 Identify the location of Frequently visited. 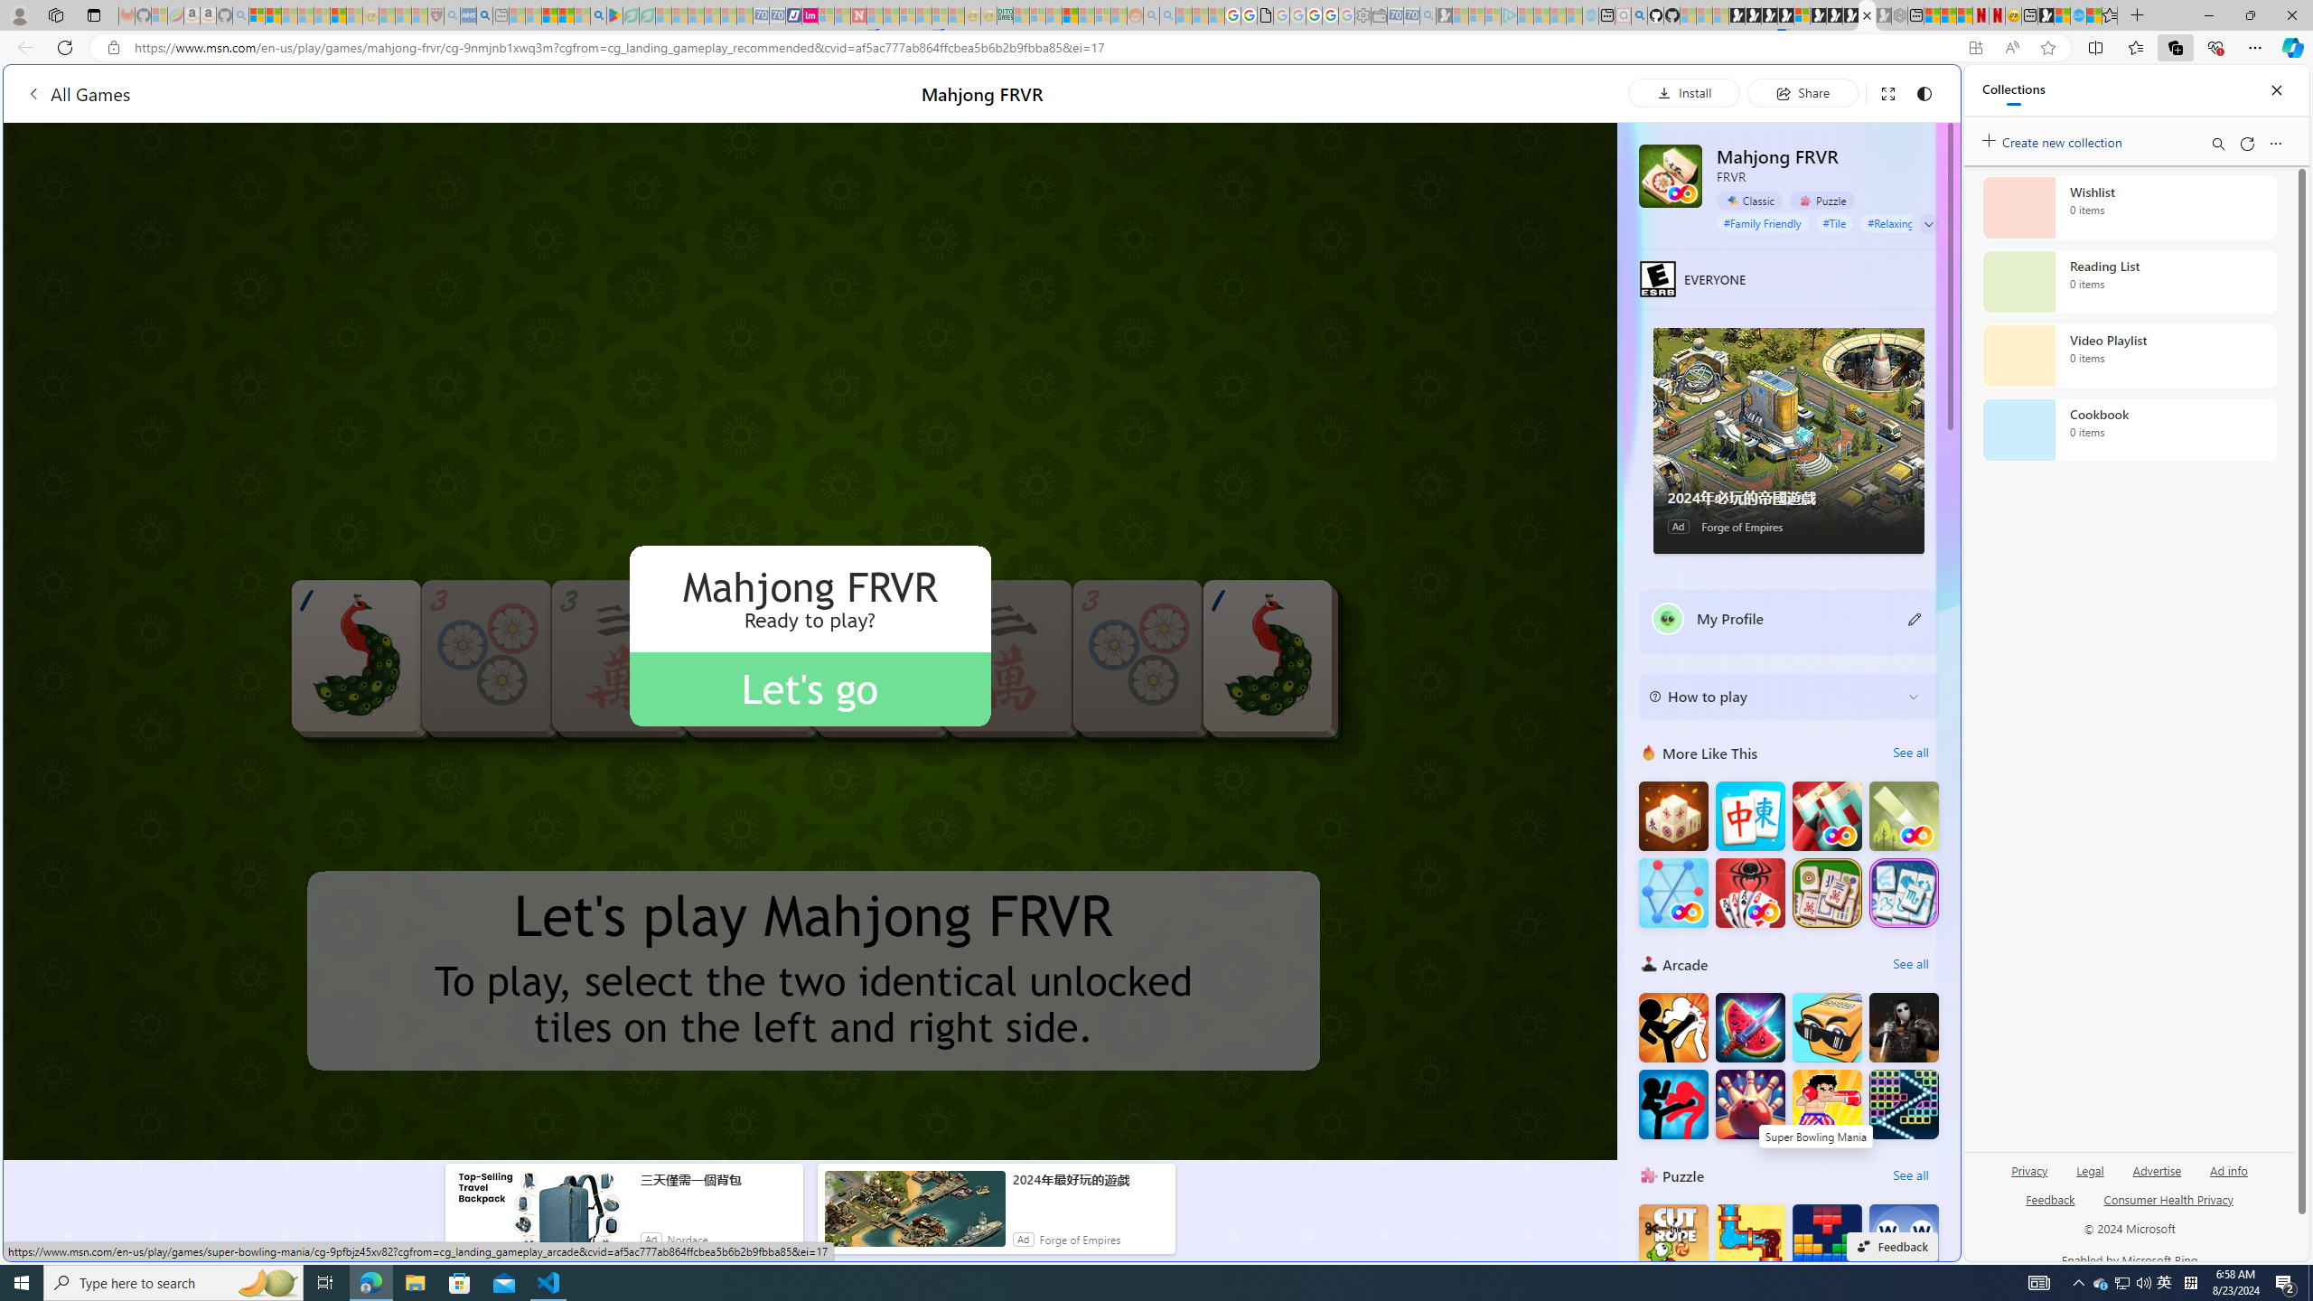
(1534, 240).